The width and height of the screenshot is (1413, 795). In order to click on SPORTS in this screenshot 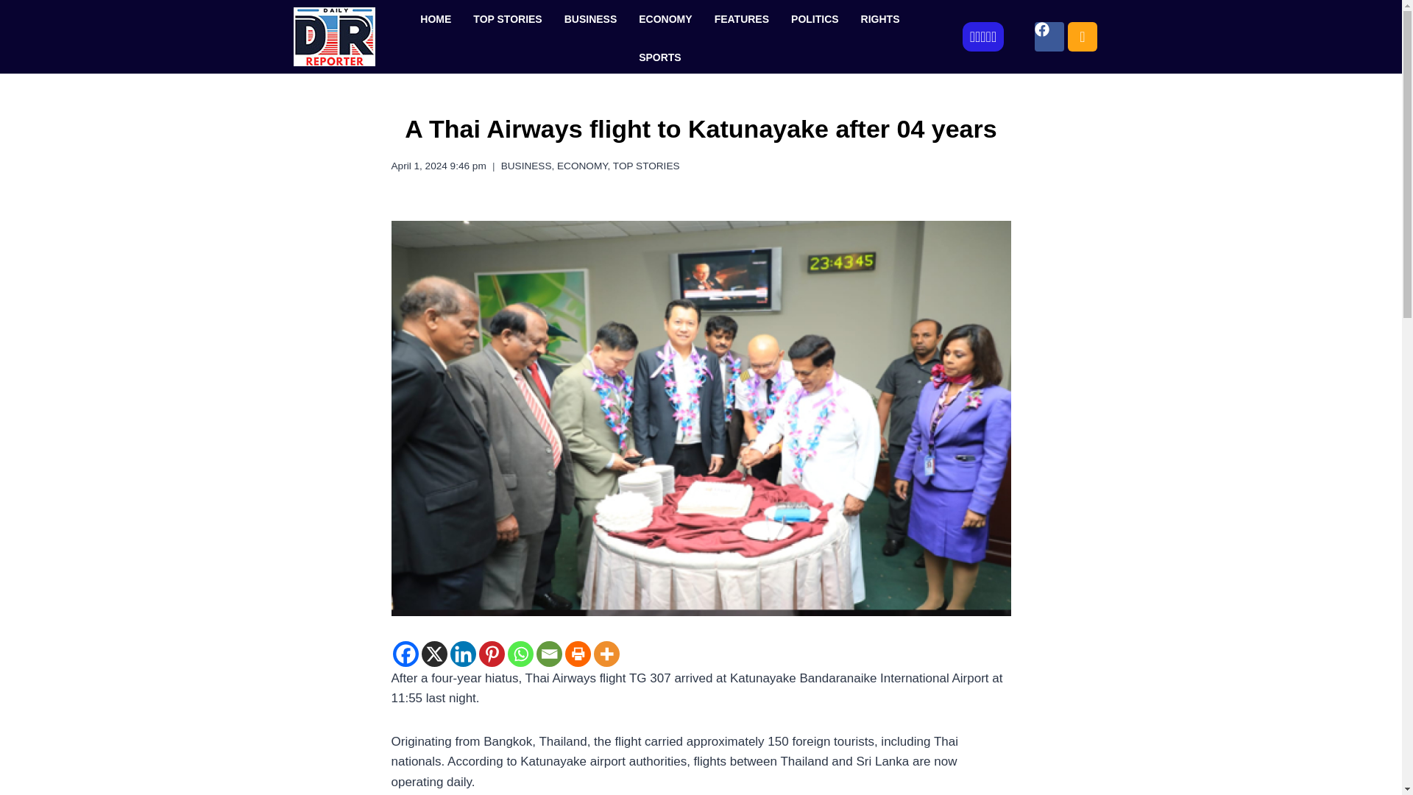, I will do `click(659, 57)`.